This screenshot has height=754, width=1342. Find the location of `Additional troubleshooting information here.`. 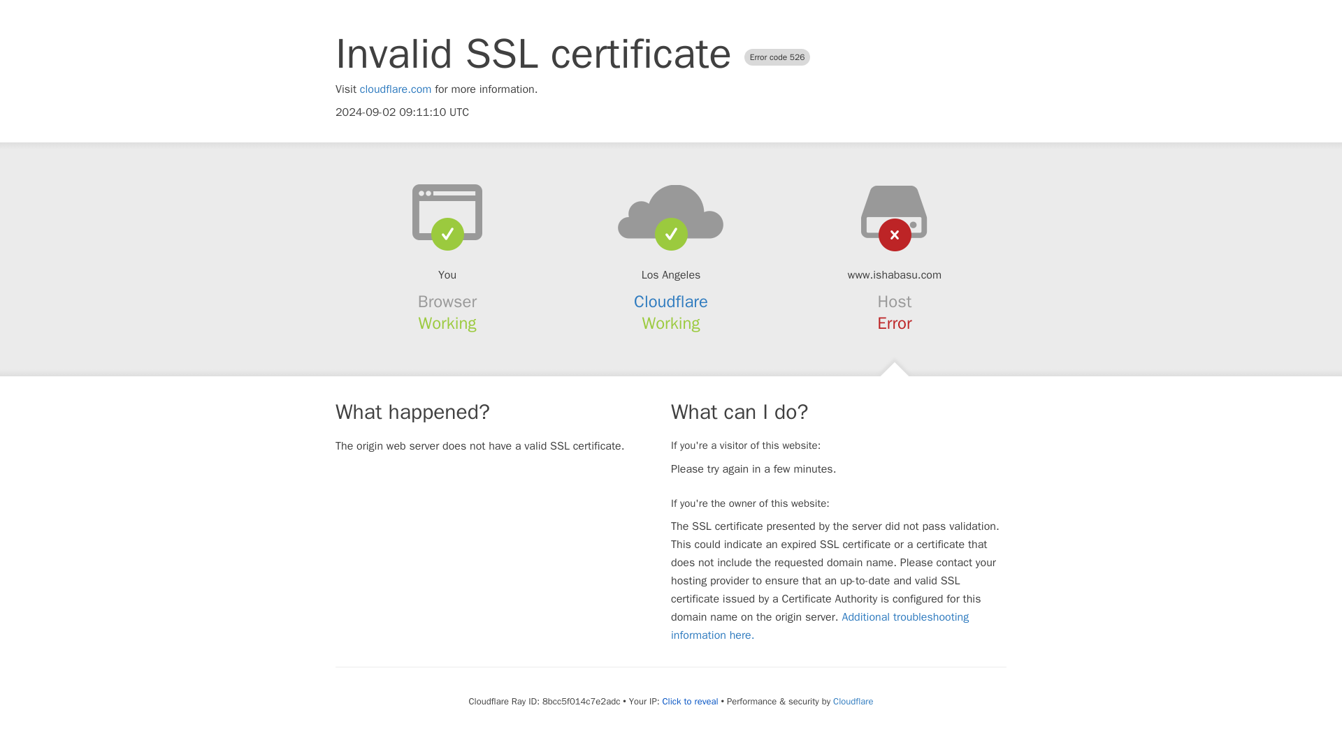

Additional troubleshooting information here. is located at coordinates (820, 626).